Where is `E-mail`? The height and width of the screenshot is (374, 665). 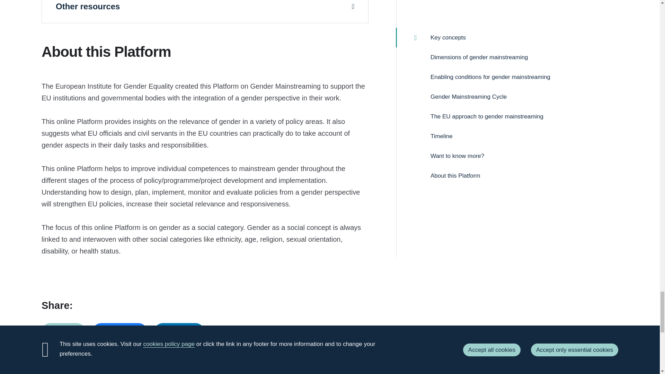
E-mail is located at coordinates (63, 332).